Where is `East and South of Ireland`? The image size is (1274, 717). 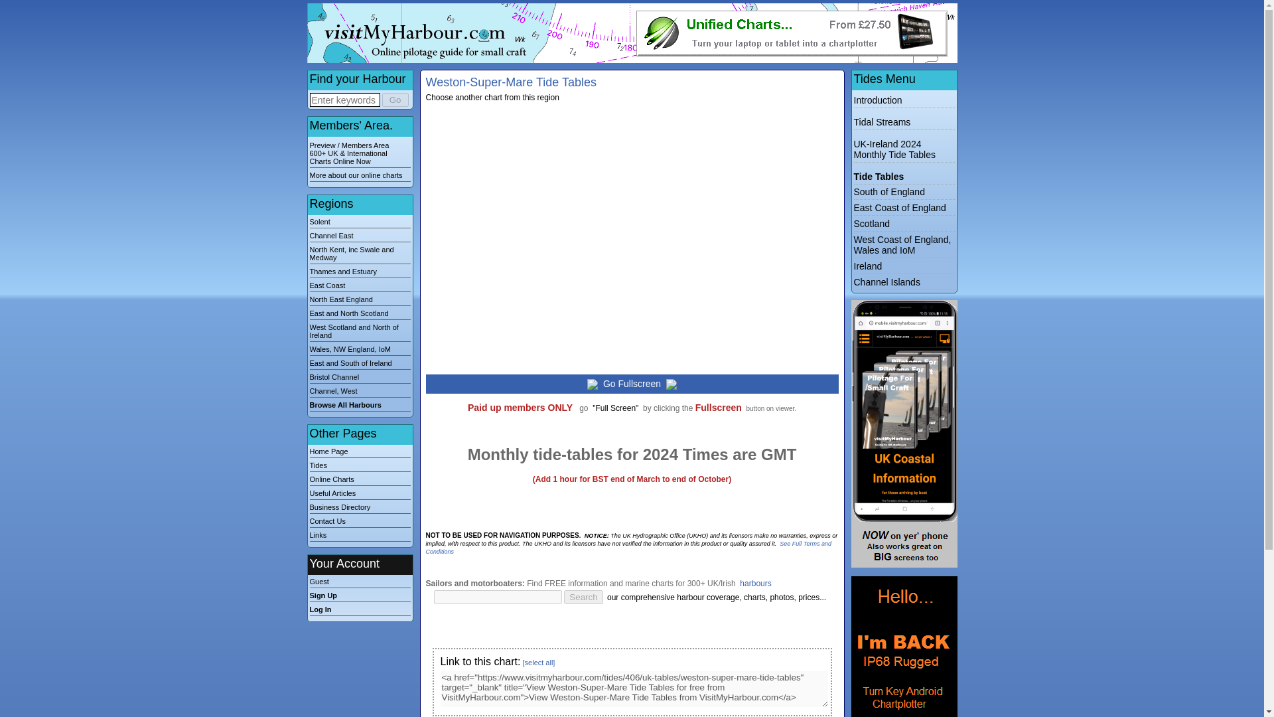
East and South of Ireland is located at coordinates (360, 364).